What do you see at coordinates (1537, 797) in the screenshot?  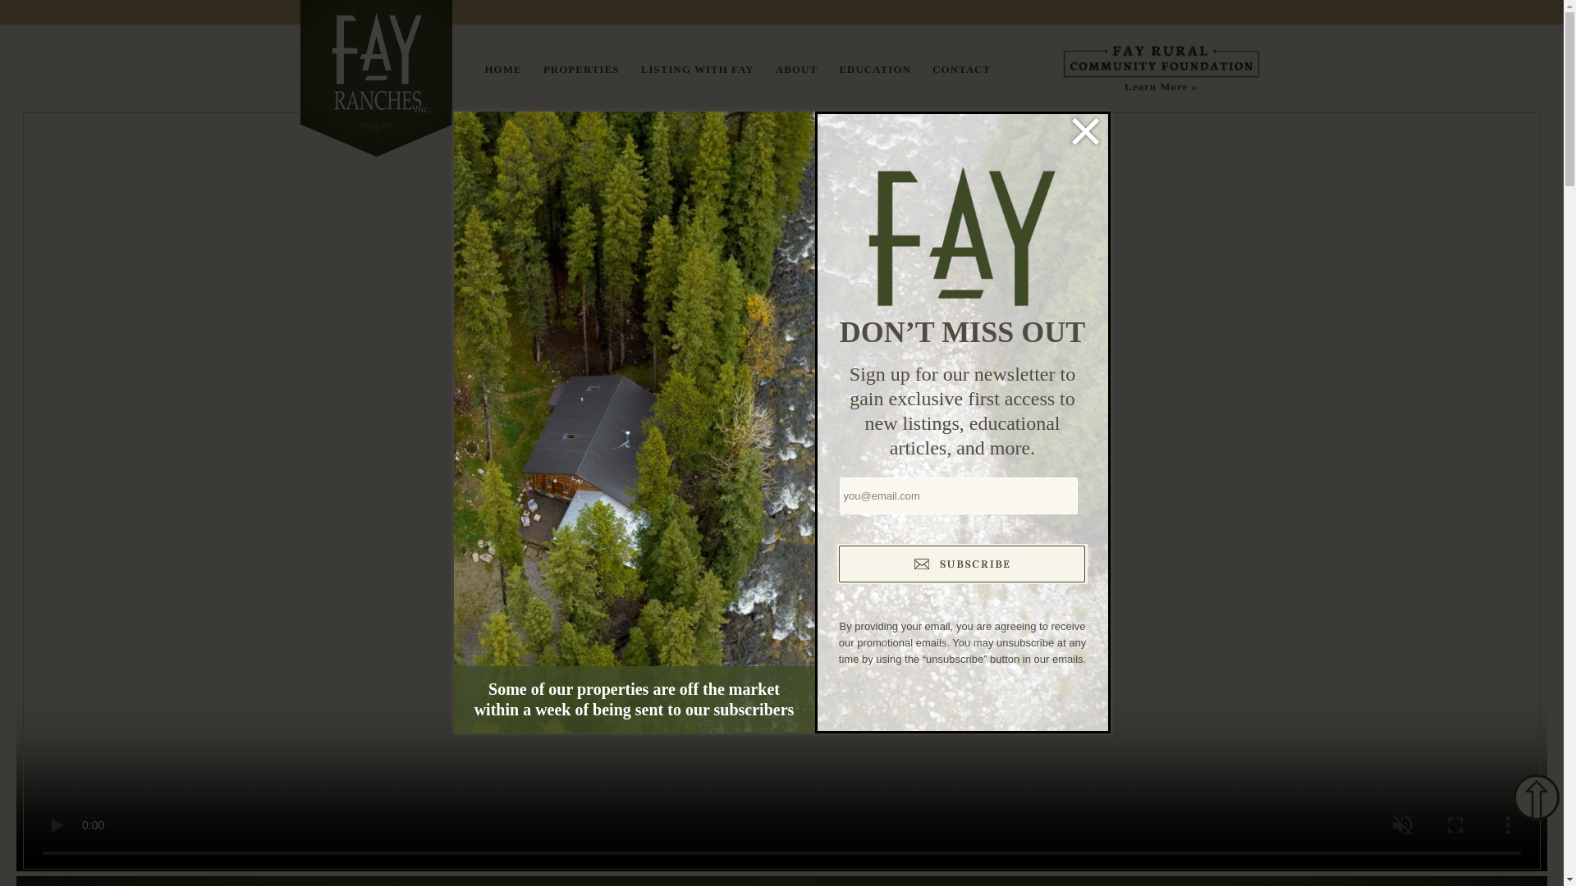 I see `Back to Top` at bounding box center [1537, 797].